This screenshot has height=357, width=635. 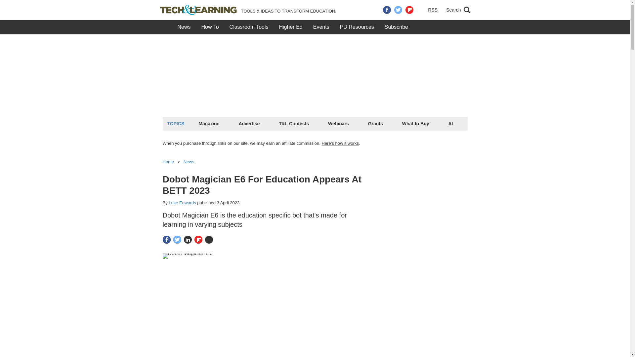 What do you see at coordinates (396, 27) in the screenshot?
I see `Subscribe` at bounding box center [396, 27].